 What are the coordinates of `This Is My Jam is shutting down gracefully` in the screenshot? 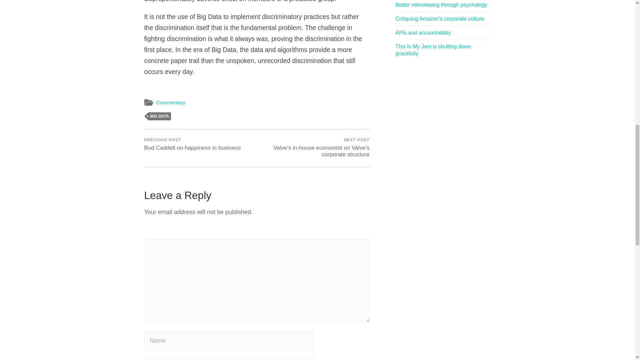 It's located at (433, 50).